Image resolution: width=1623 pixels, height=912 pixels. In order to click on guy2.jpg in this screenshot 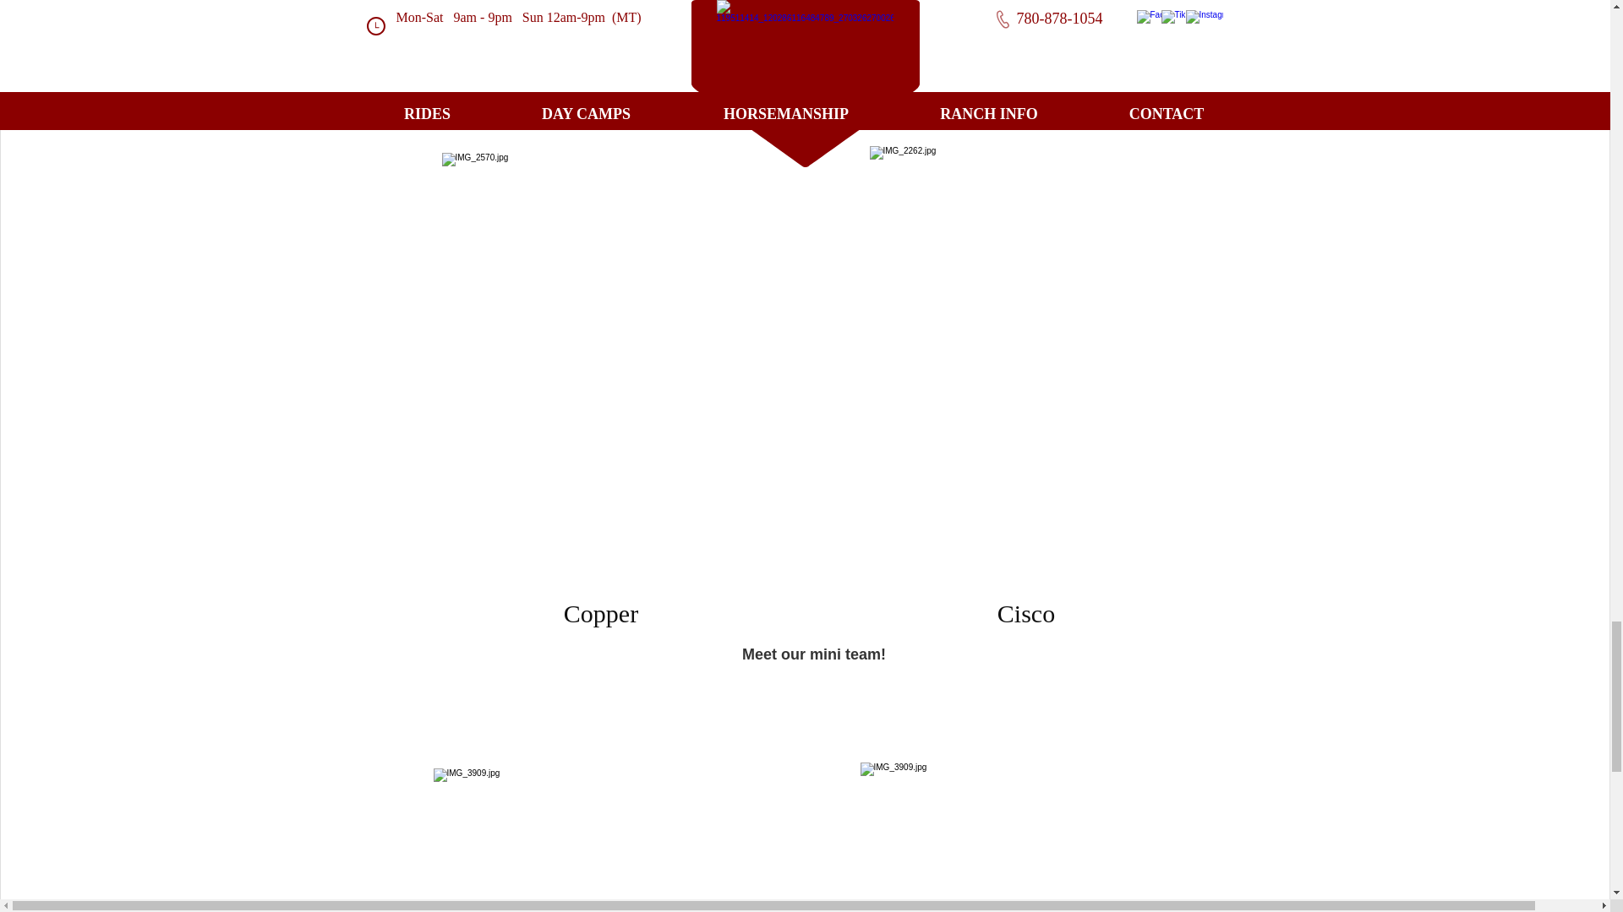, I will do `click(1018, 837)`.